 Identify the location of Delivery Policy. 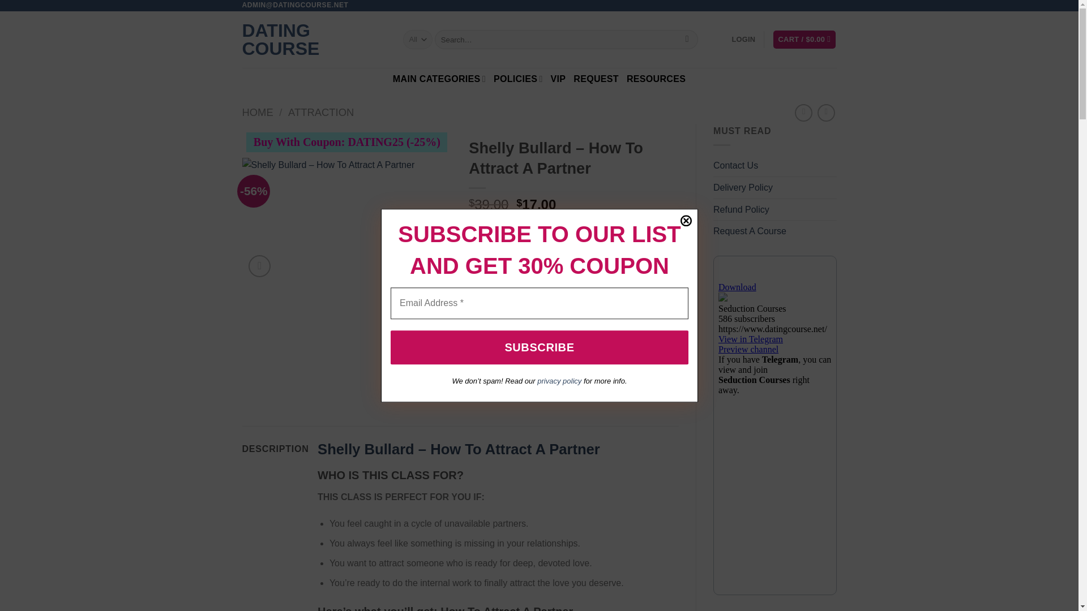
(743, 188).